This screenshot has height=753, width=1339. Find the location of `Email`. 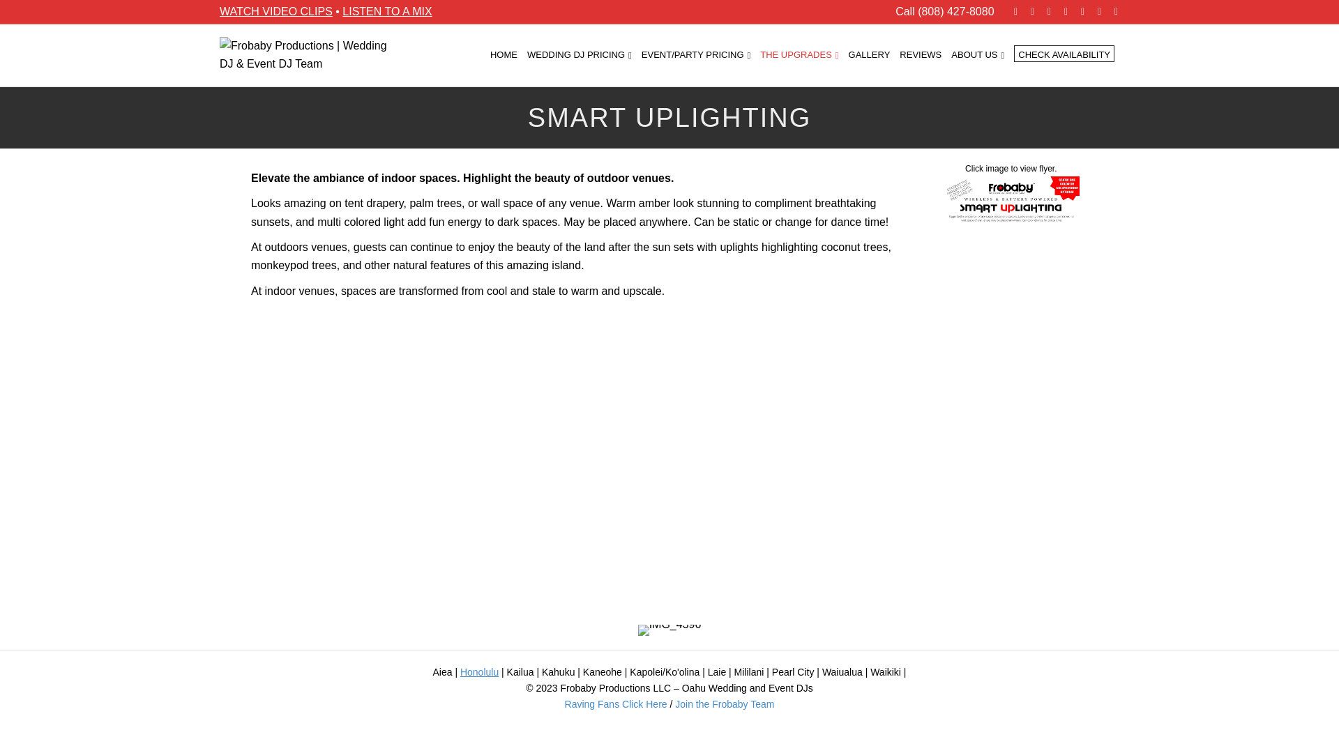

Email is located at coordinates (1092, 10).